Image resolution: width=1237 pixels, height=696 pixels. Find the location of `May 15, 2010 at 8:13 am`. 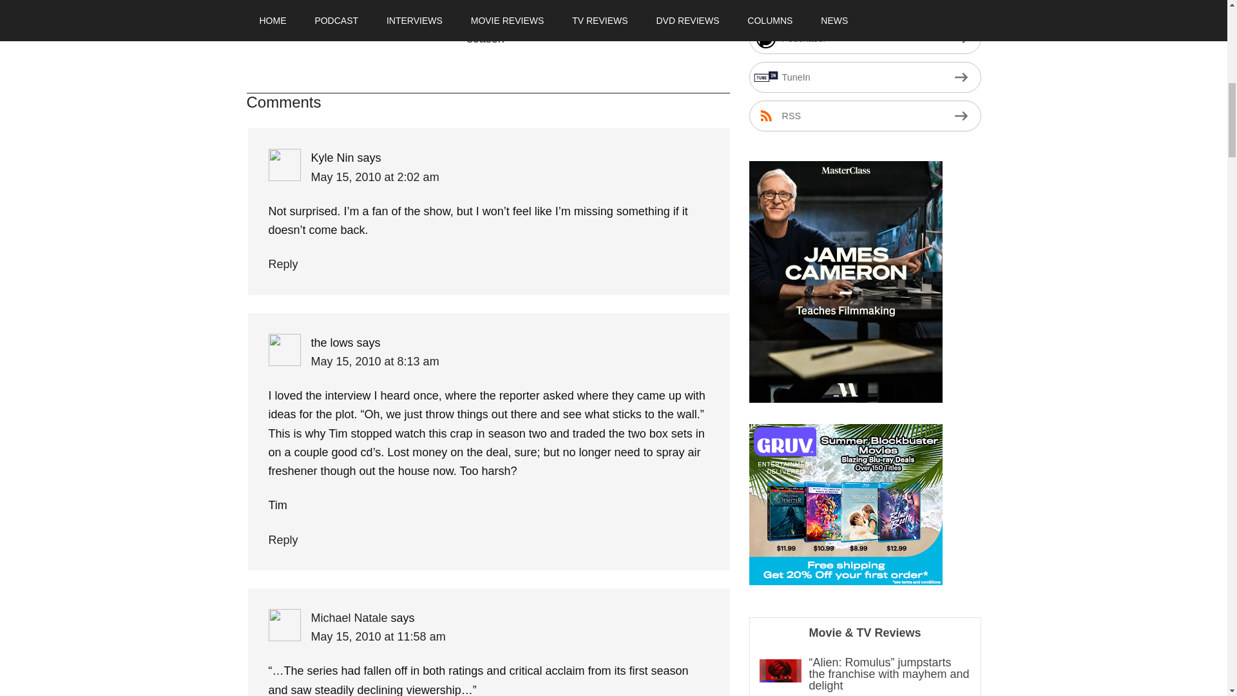

May 15, 2010 at 8:13 am is located at coordinates (374, 361).